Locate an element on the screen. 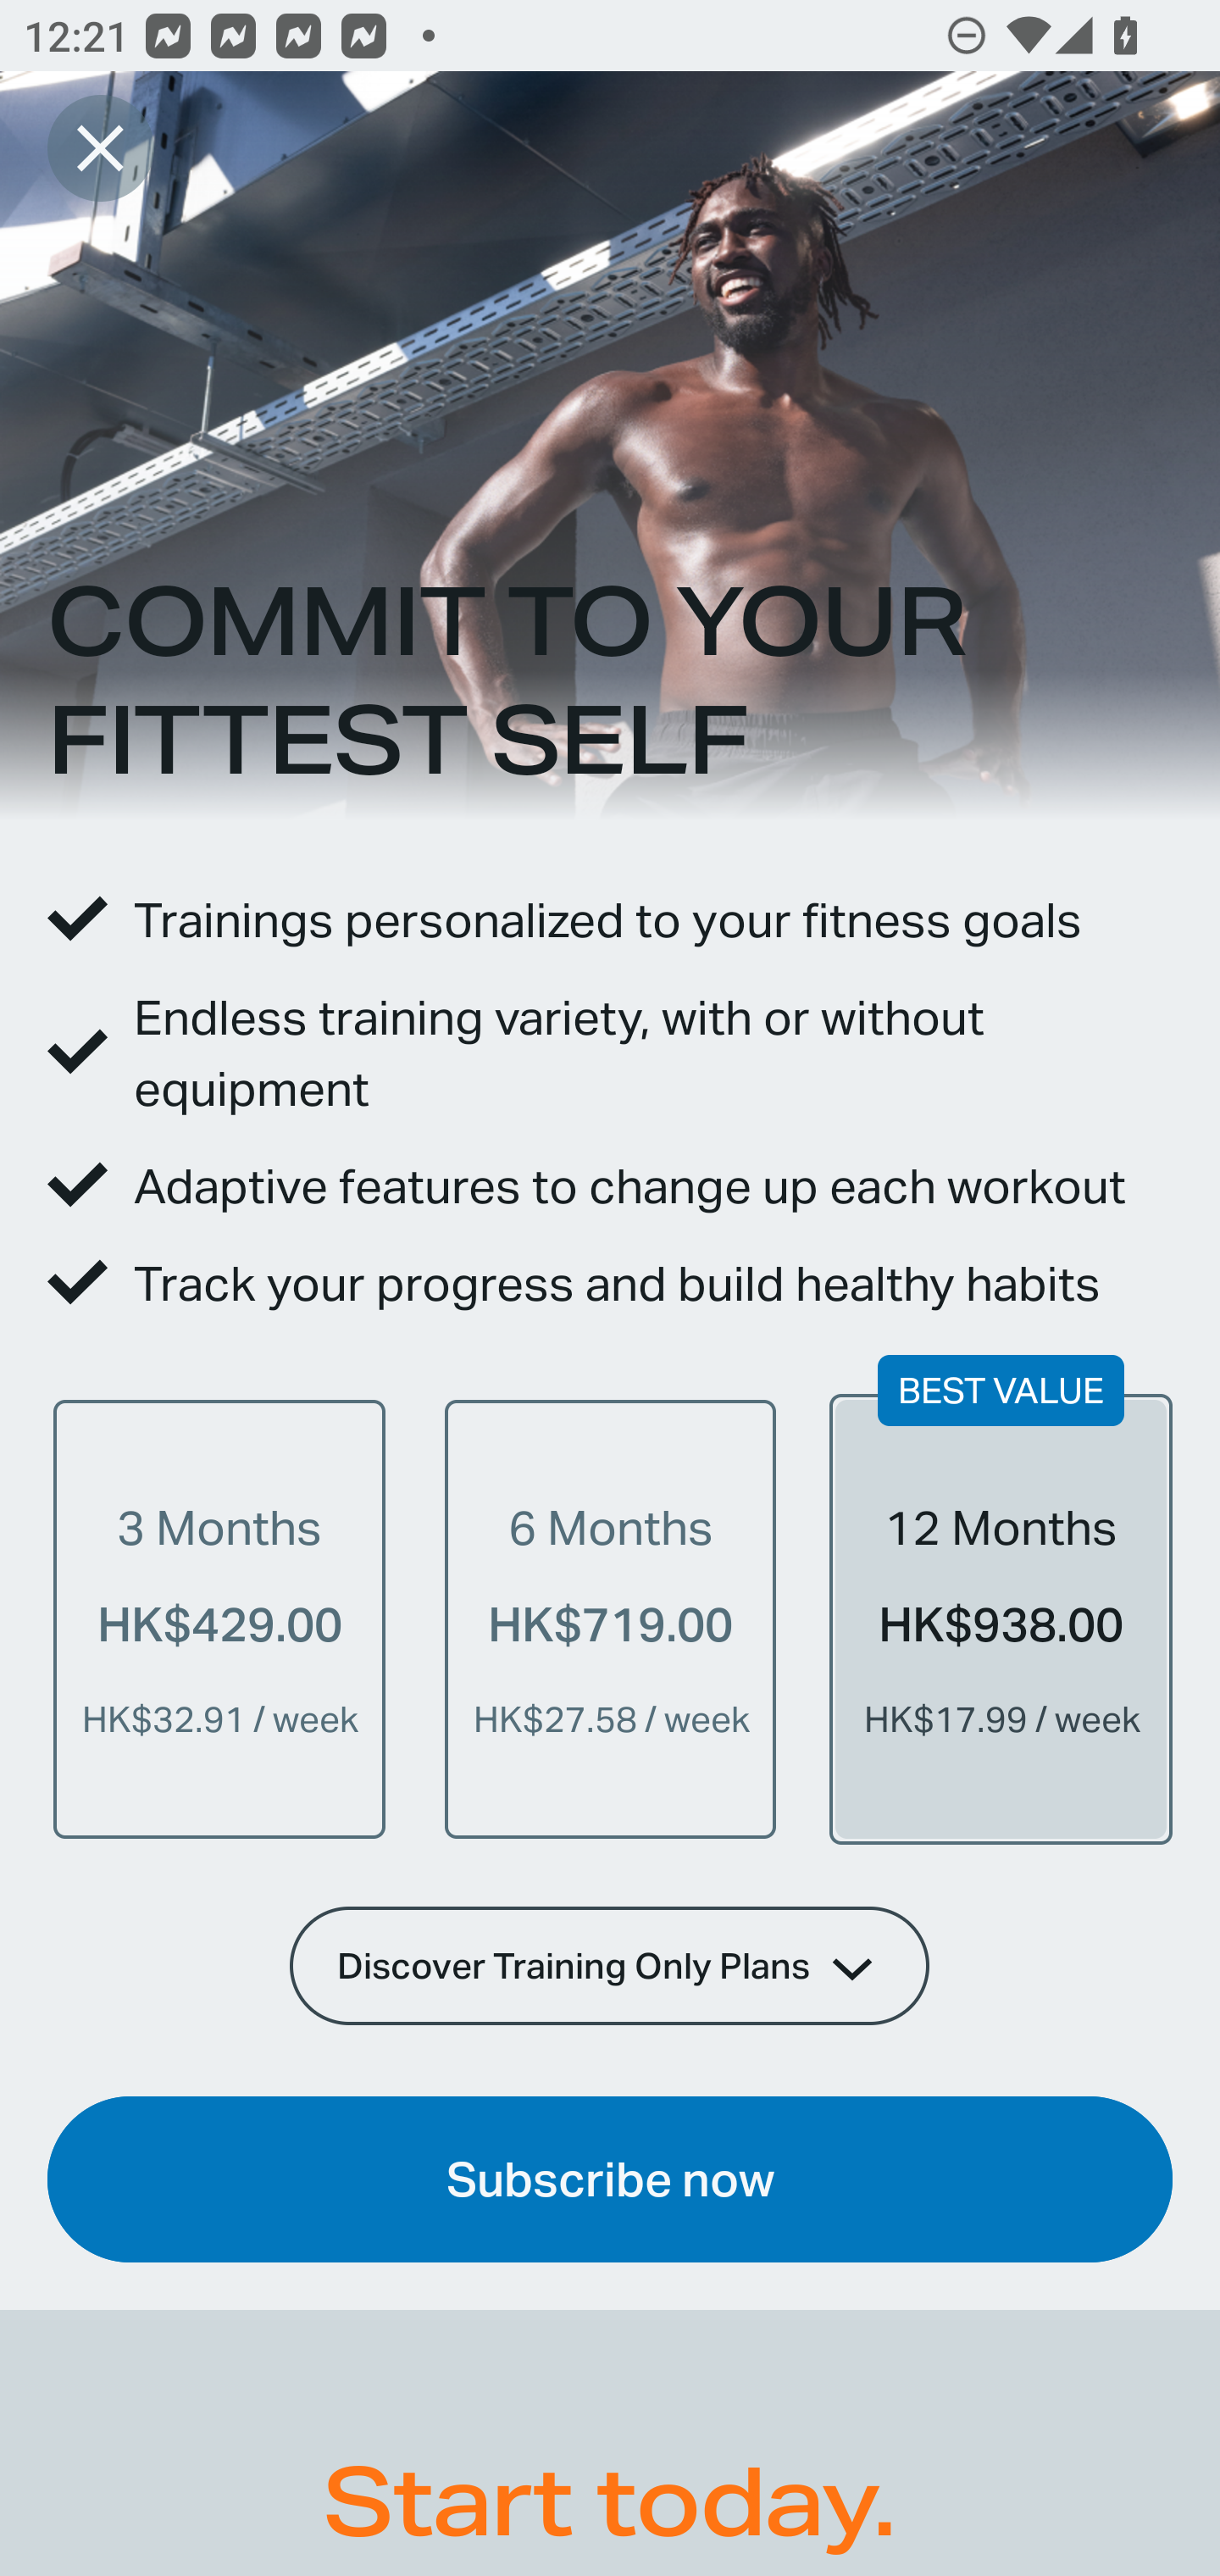  Close is located at coordinates (100, 147).